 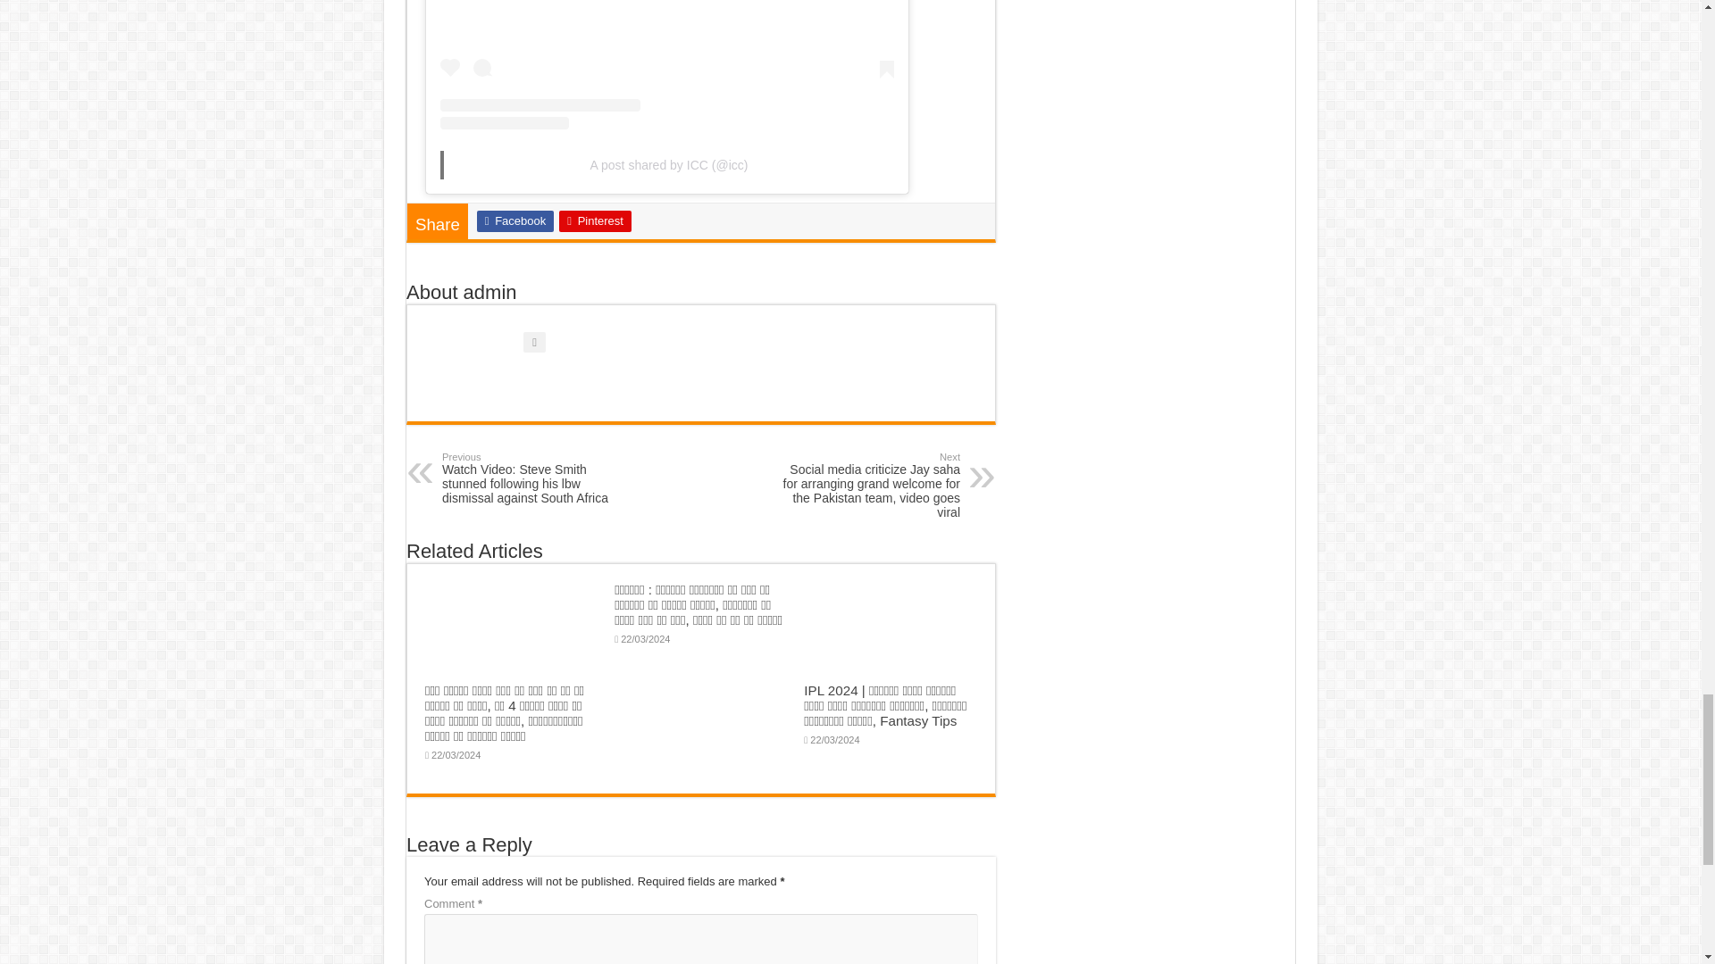 I want to click on Facebook, so click(x=514, y=221).